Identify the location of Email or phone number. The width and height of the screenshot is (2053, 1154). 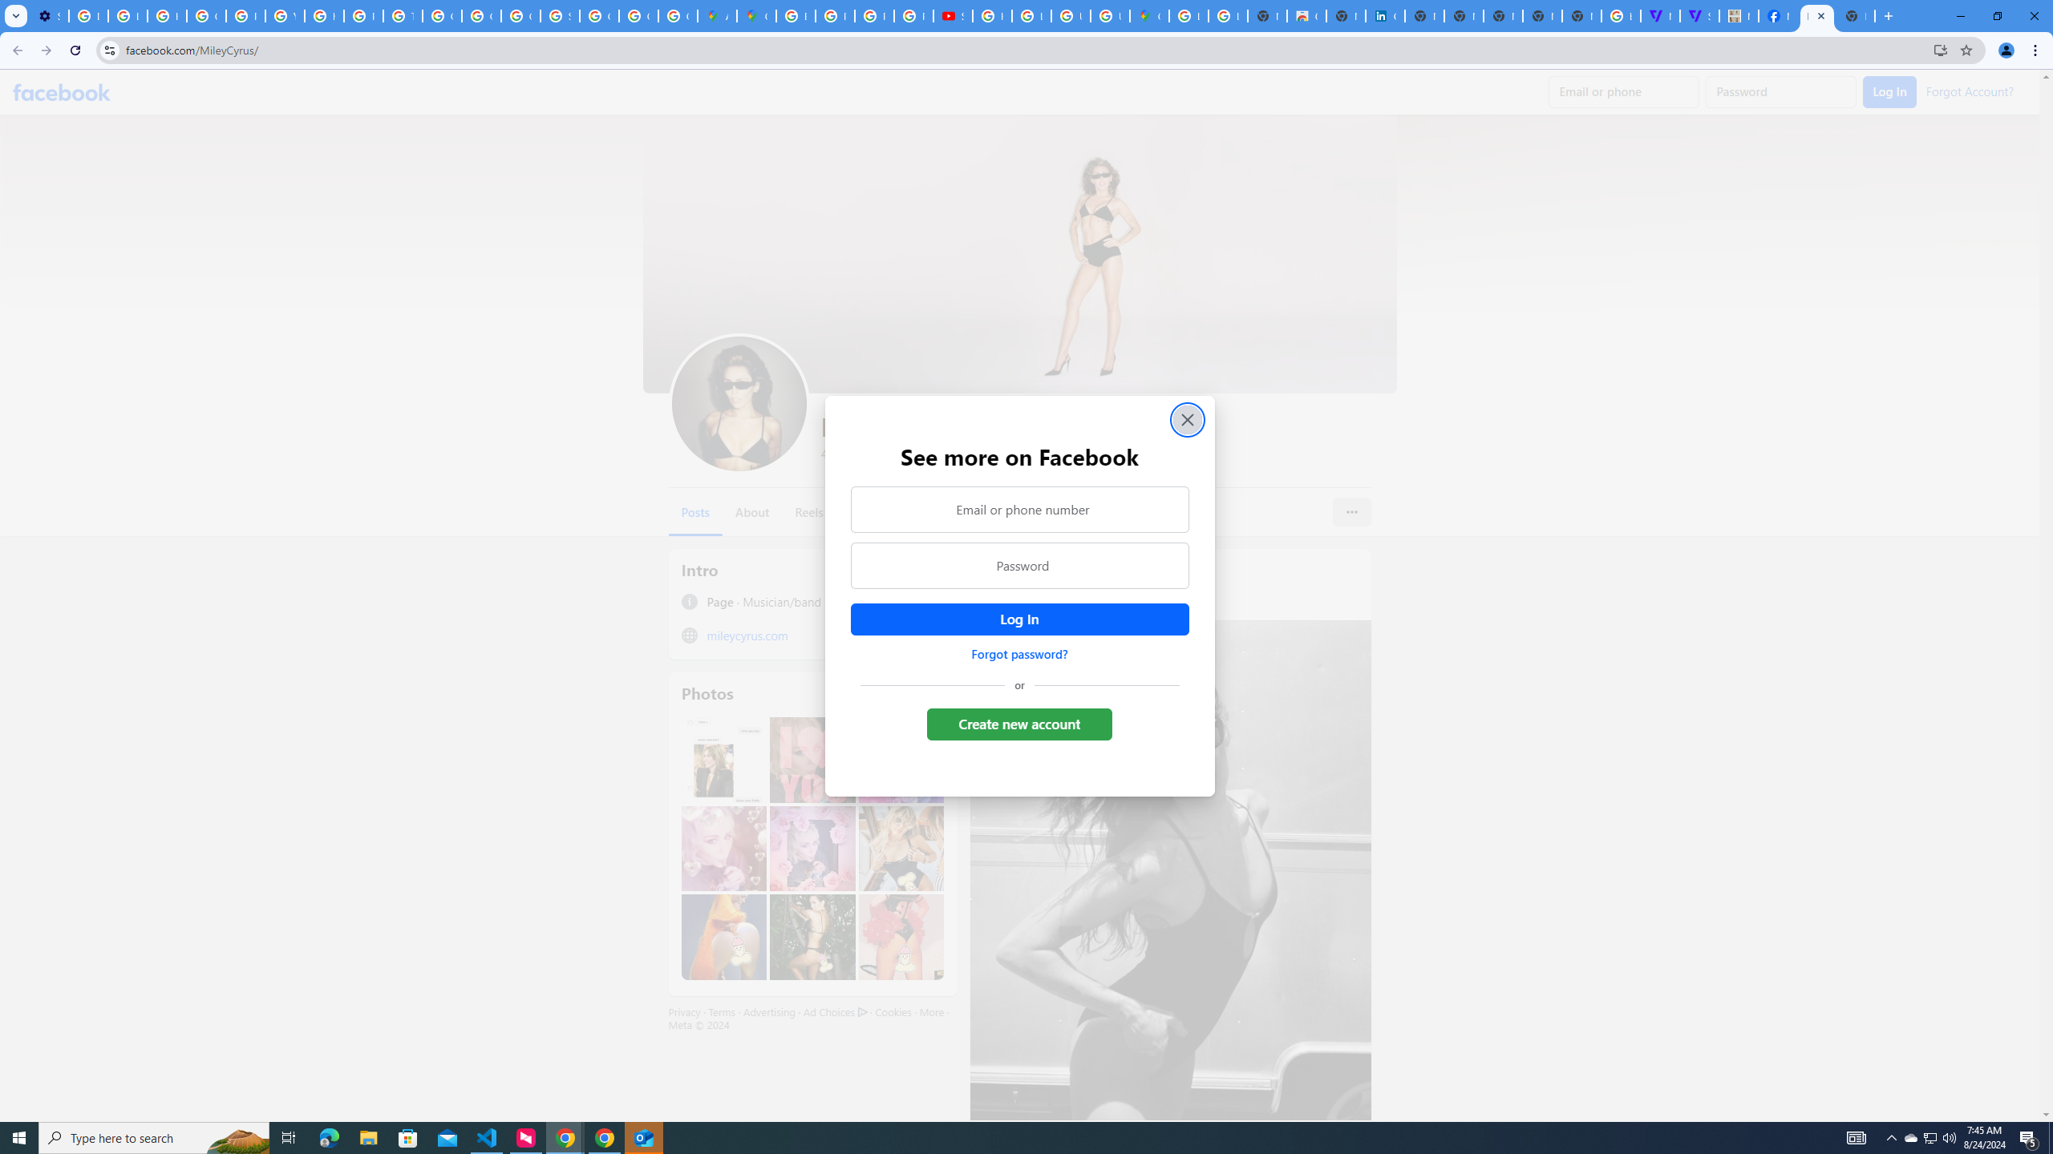
(1018, 509).